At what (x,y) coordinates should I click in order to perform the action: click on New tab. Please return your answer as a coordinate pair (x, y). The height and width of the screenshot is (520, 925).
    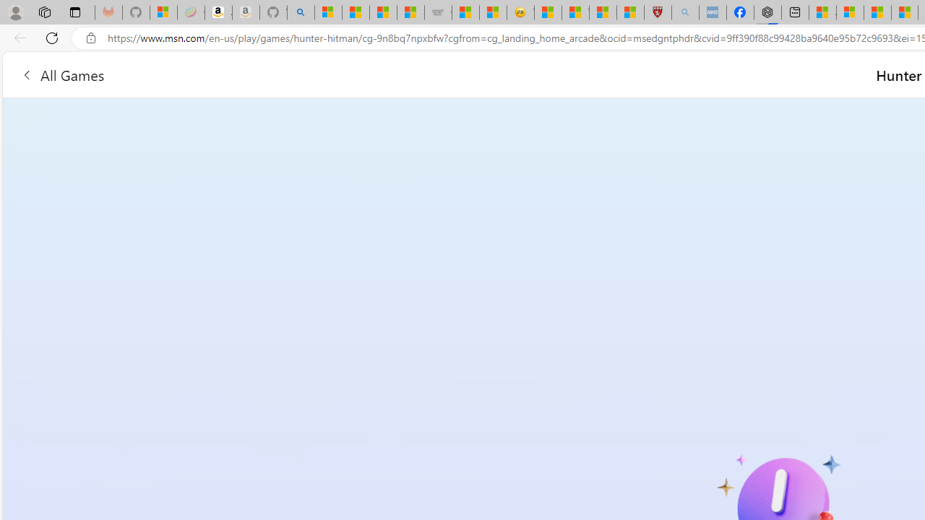
    Looking at the image, I should click on (795, 13).